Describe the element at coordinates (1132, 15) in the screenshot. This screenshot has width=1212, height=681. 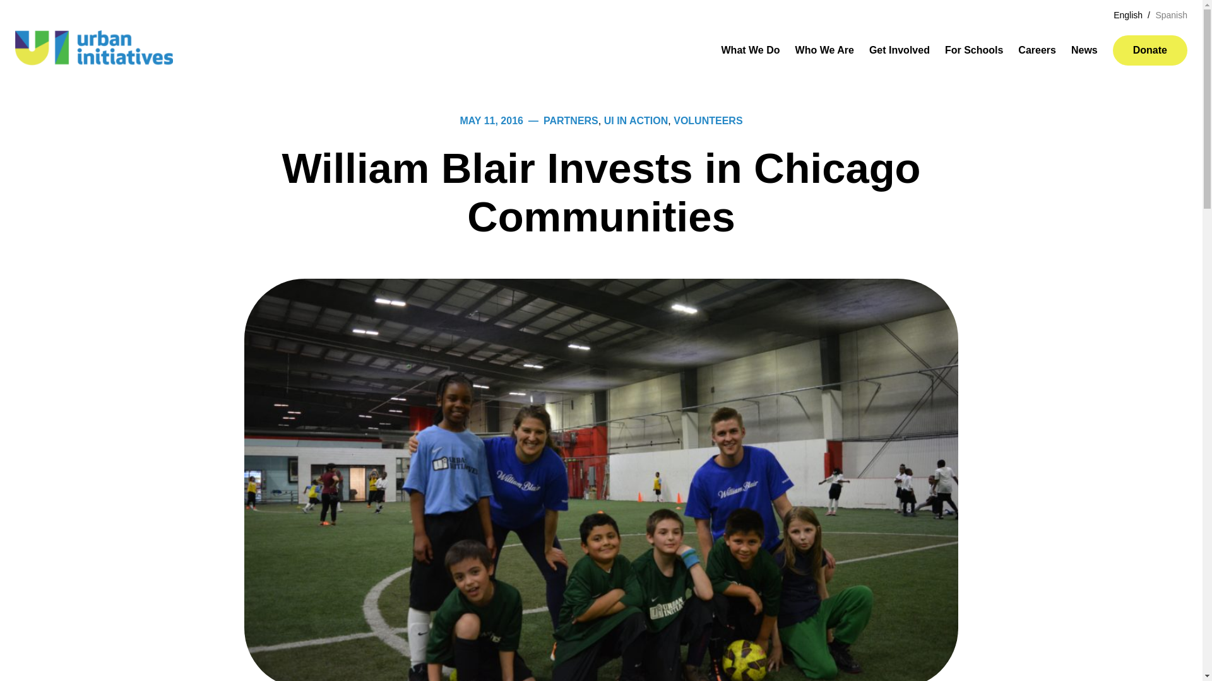
I see `English` at that location.